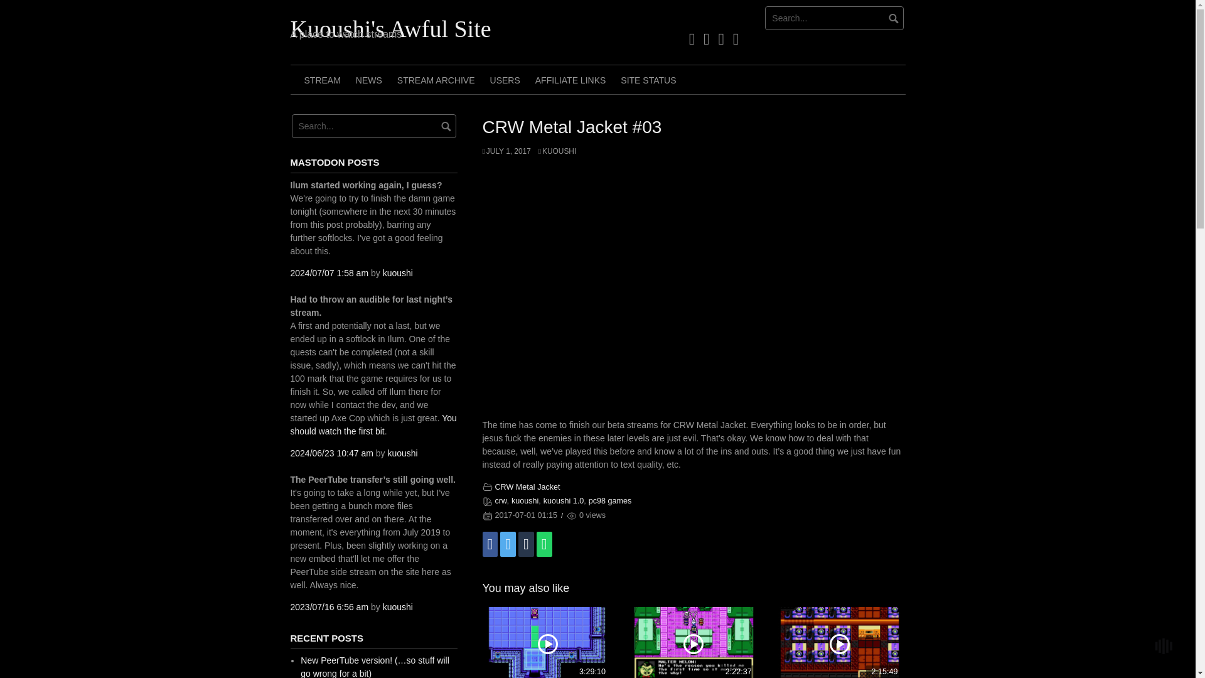 This screenshot has height=678, width=1205. I want to click on pc98 games, so click(610, 500).